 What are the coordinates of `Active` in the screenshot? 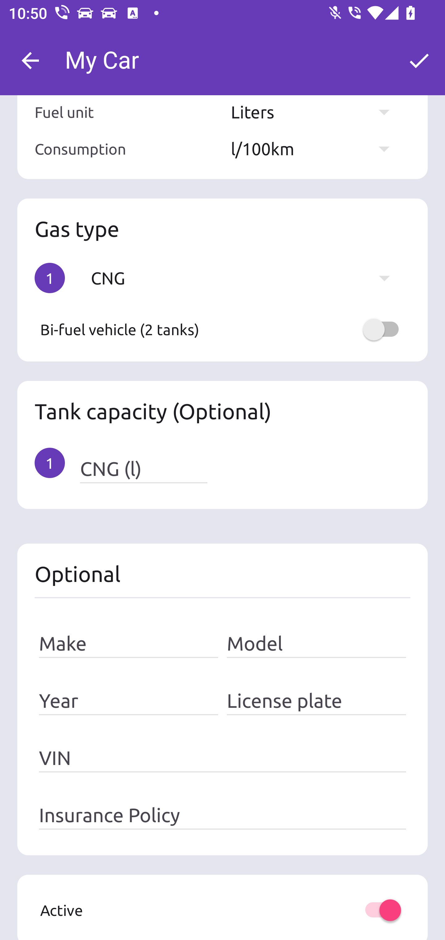 It's located at (222, 910).